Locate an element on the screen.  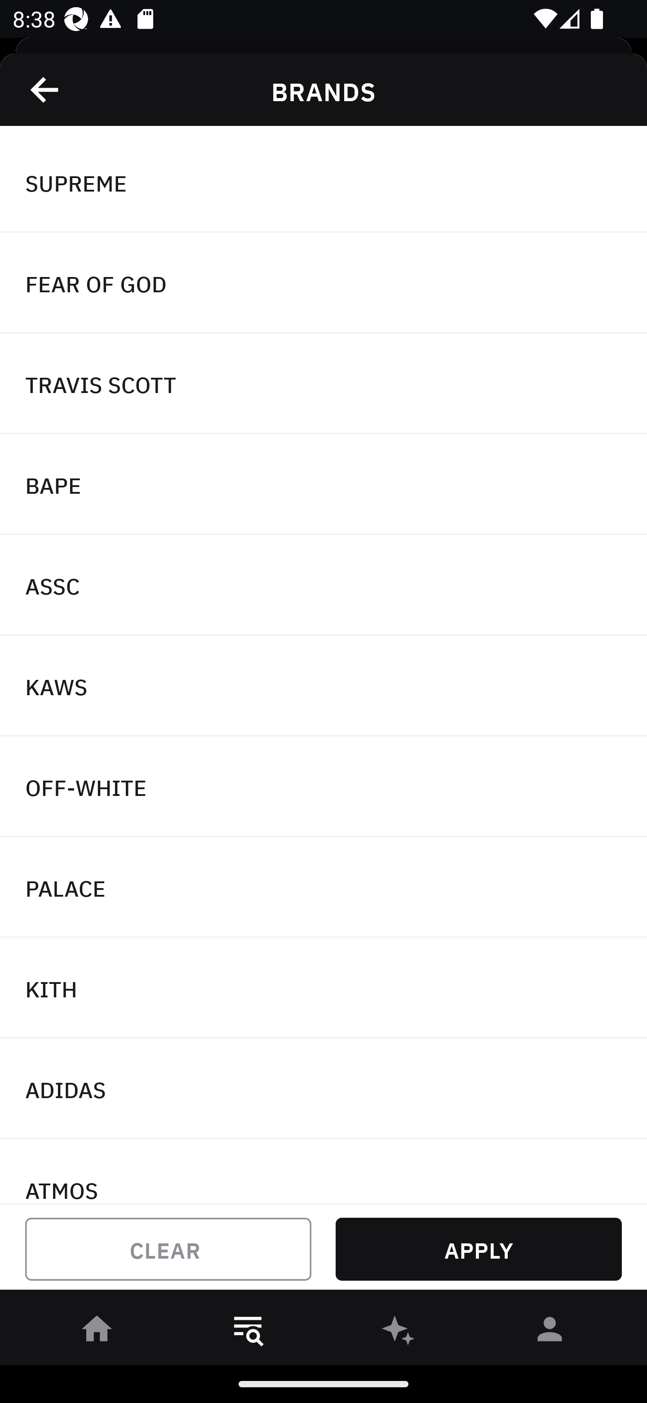
 is located at coordinates (45, 89).